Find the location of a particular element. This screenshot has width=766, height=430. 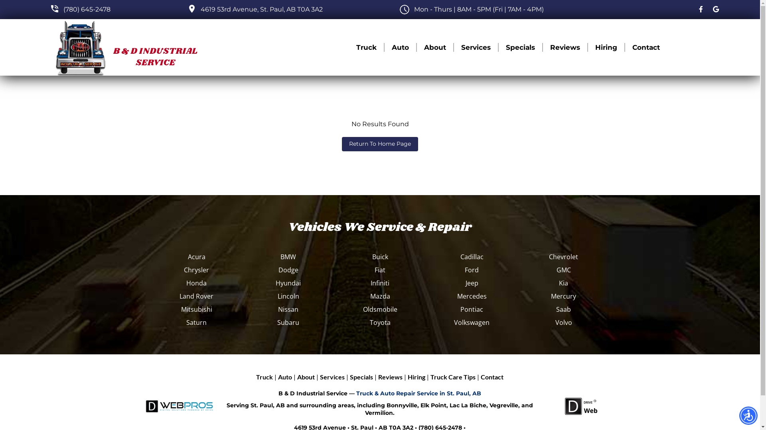

Ford is located at coordinates (472, 270).